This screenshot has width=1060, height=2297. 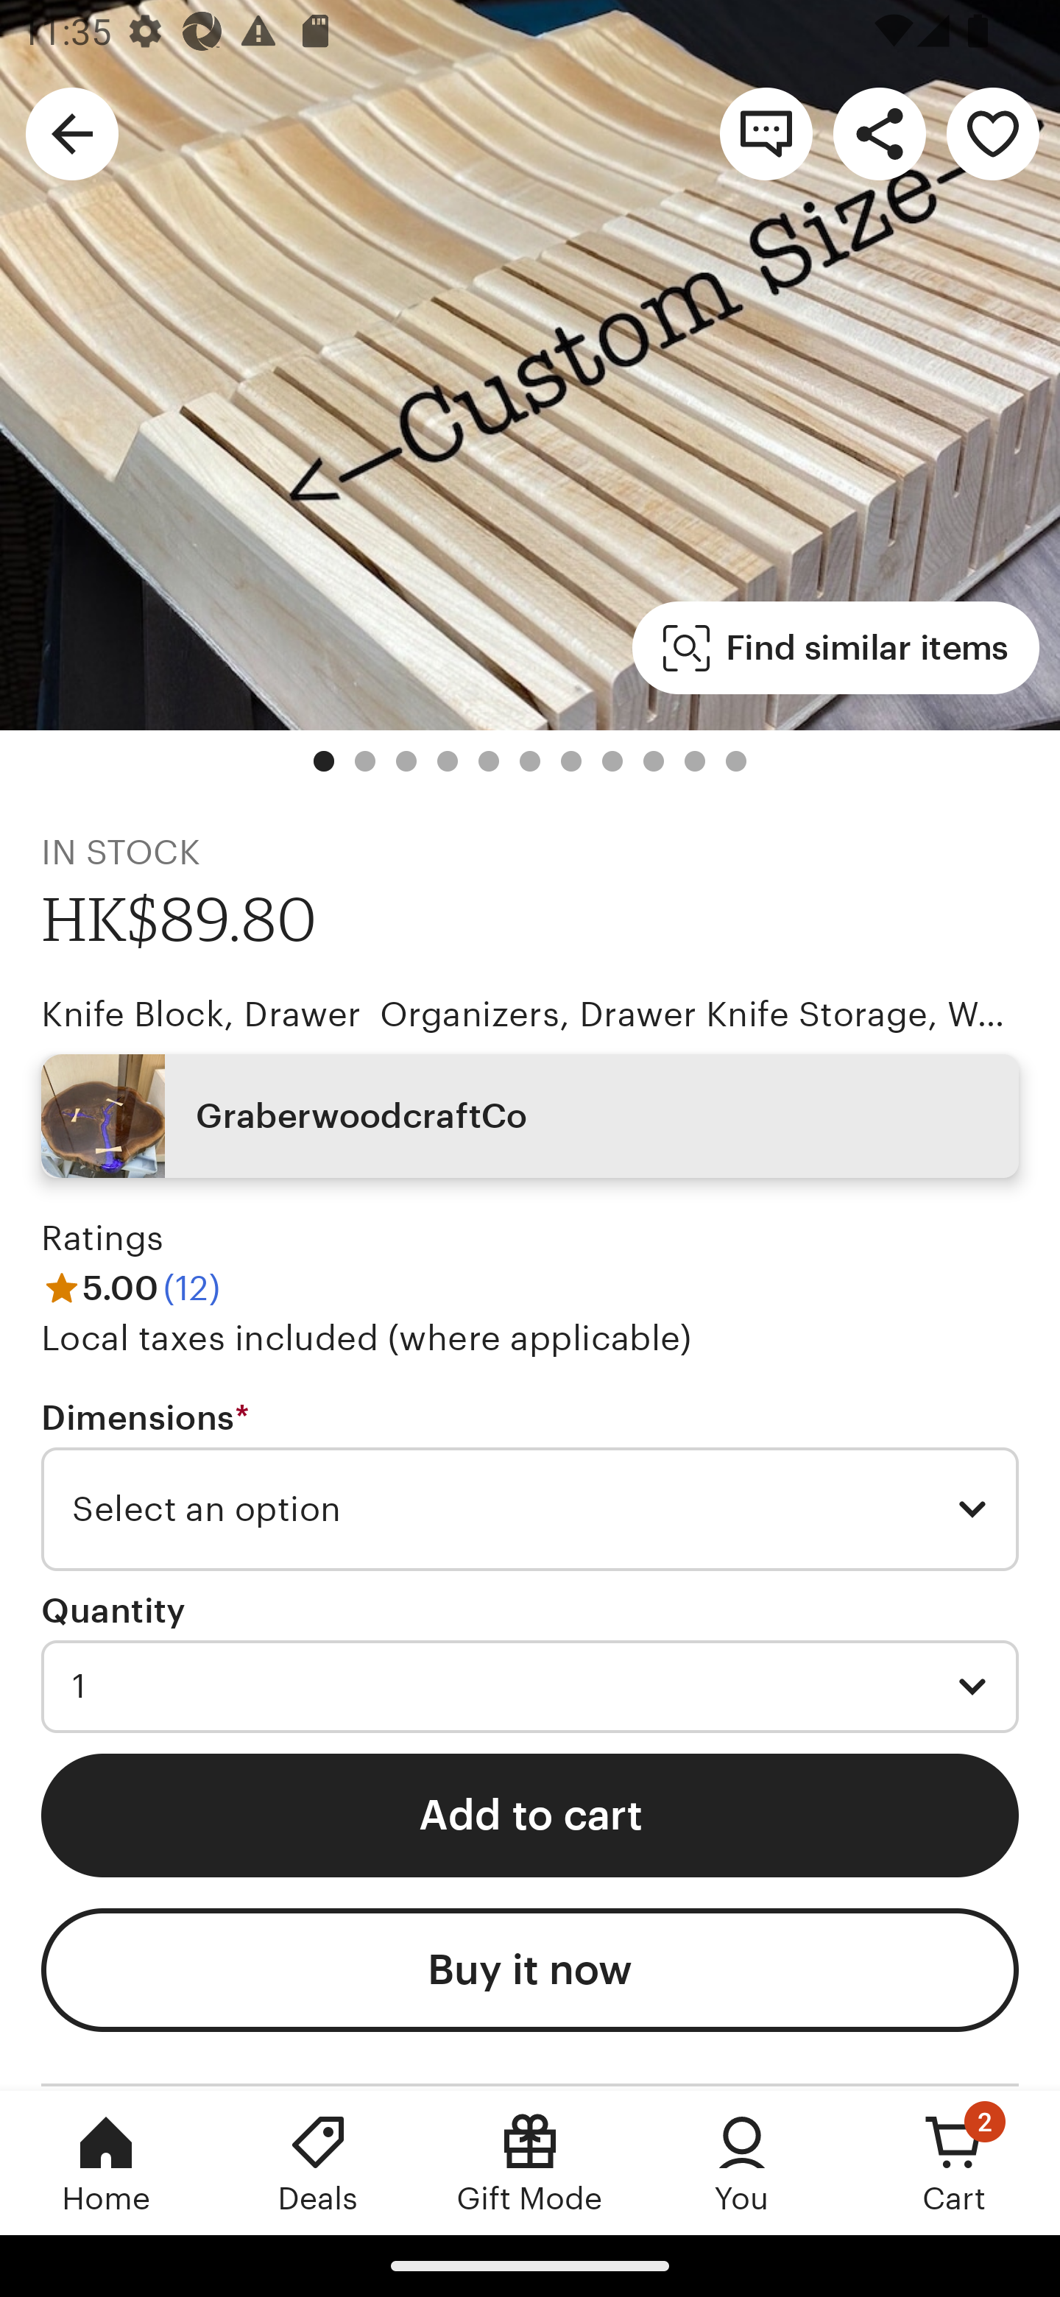 What do you see at coordinates (113, 1611) in the screenshot?
I see `Quantity` at bounding box center [113, 1611].